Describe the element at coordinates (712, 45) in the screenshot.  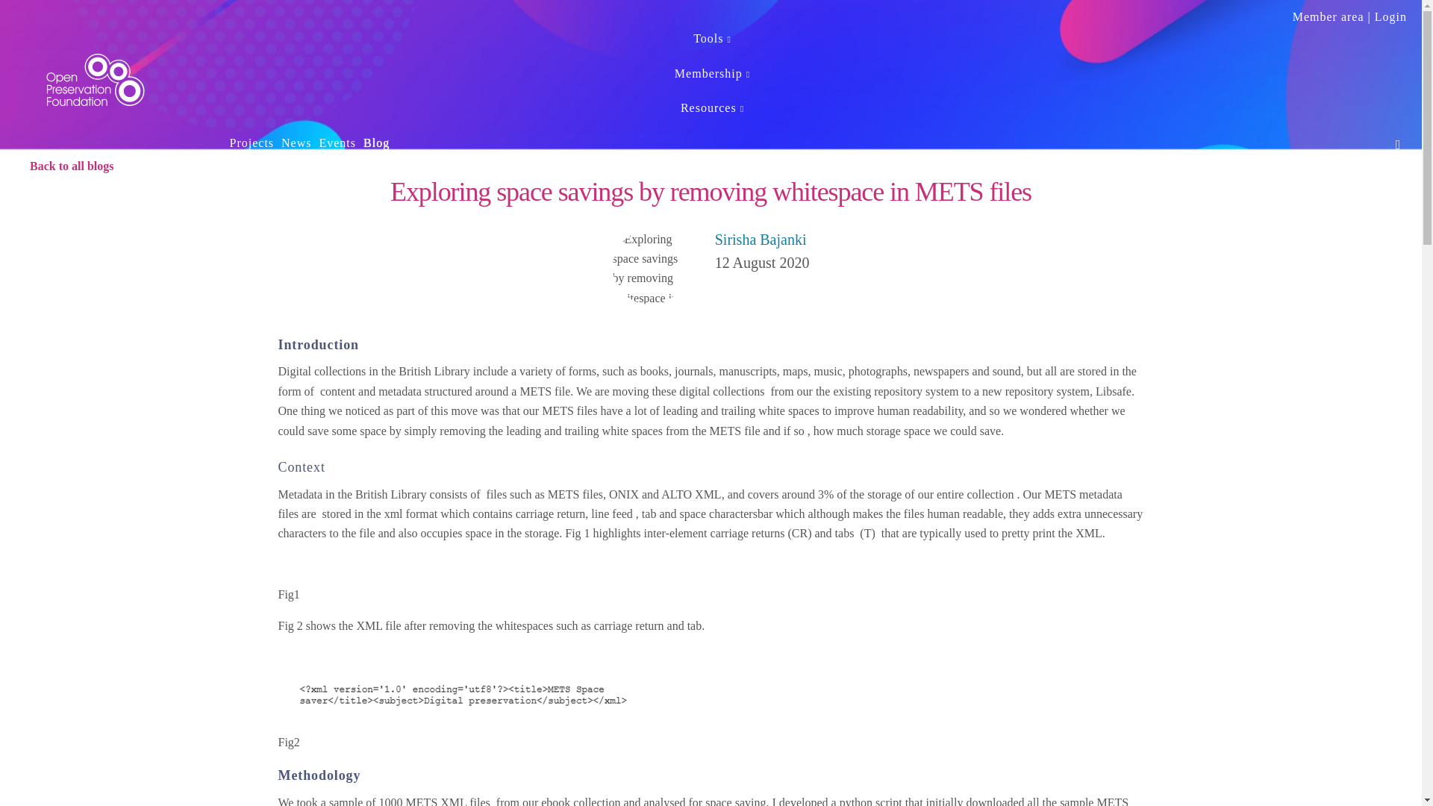
I see `Tools` at that location.